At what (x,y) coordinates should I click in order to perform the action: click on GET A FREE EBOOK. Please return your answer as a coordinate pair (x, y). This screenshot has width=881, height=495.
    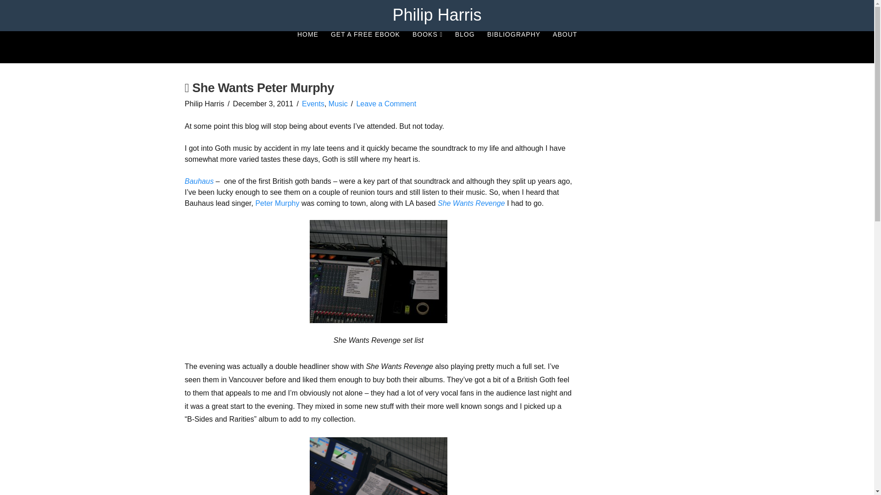
    Looking at the image, I should click on (365, 47).